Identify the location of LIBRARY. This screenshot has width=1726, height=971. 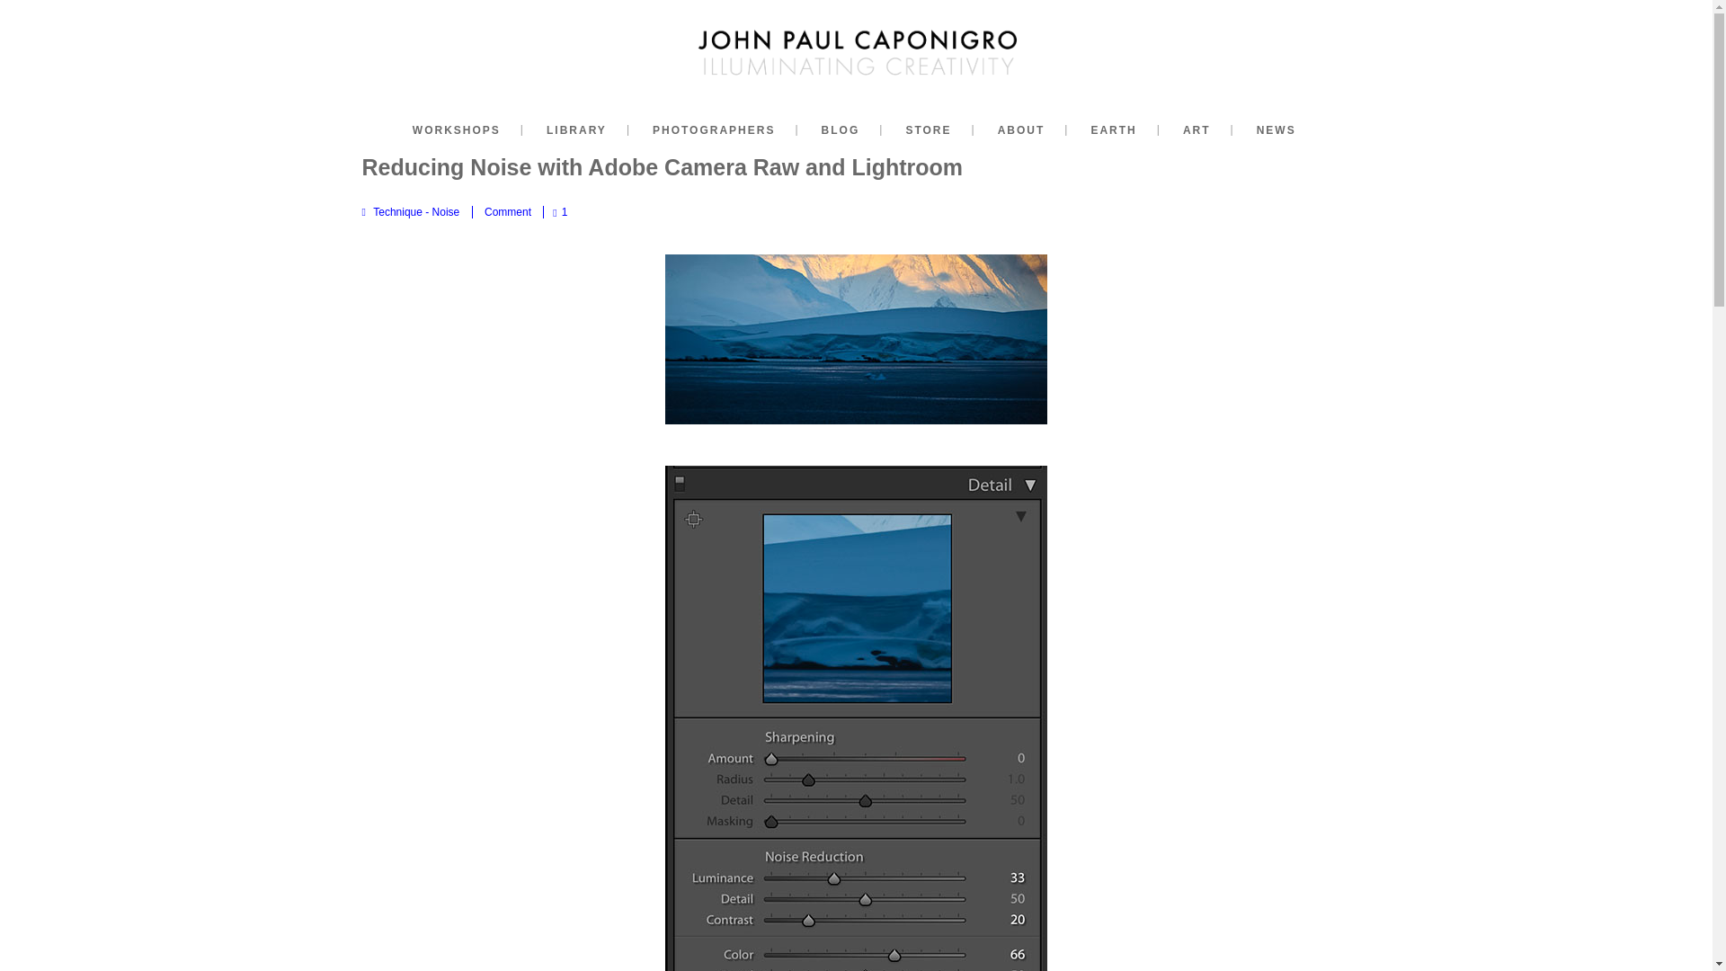
(575, 129).